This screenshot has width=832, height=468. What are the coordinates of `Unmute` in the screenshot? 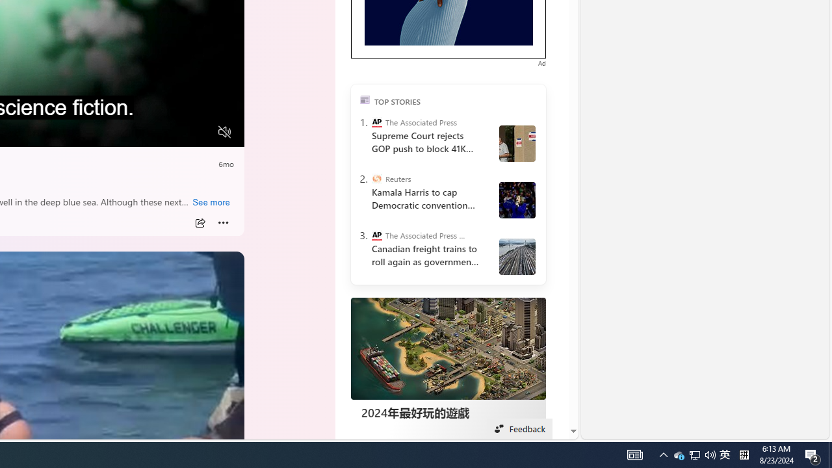 It's located at (225, 132).